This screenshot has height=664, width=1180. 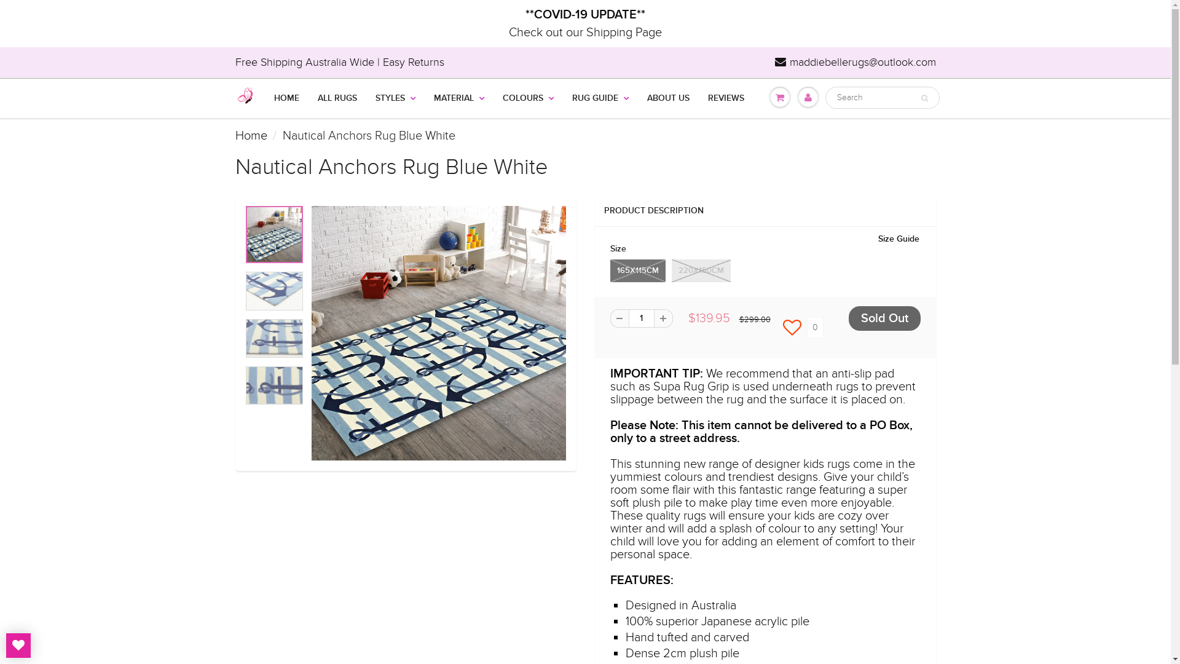 What do you see at coordinates (439, 333) in the screenshot?
I see `Nautical Anchors Rug Blue White - MaddieBelle` at bounding box center [439, 333].